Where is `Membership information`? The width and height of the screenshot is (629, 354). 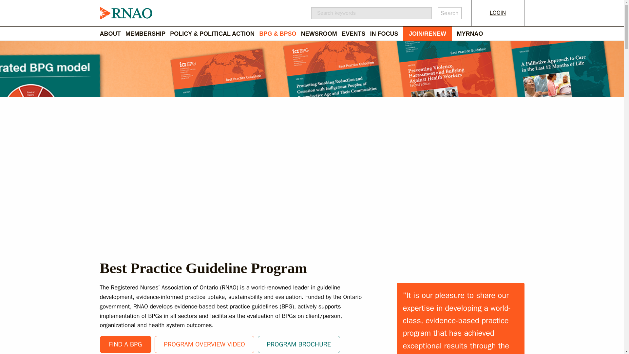 Membership information is located at coordinates (147, 33).